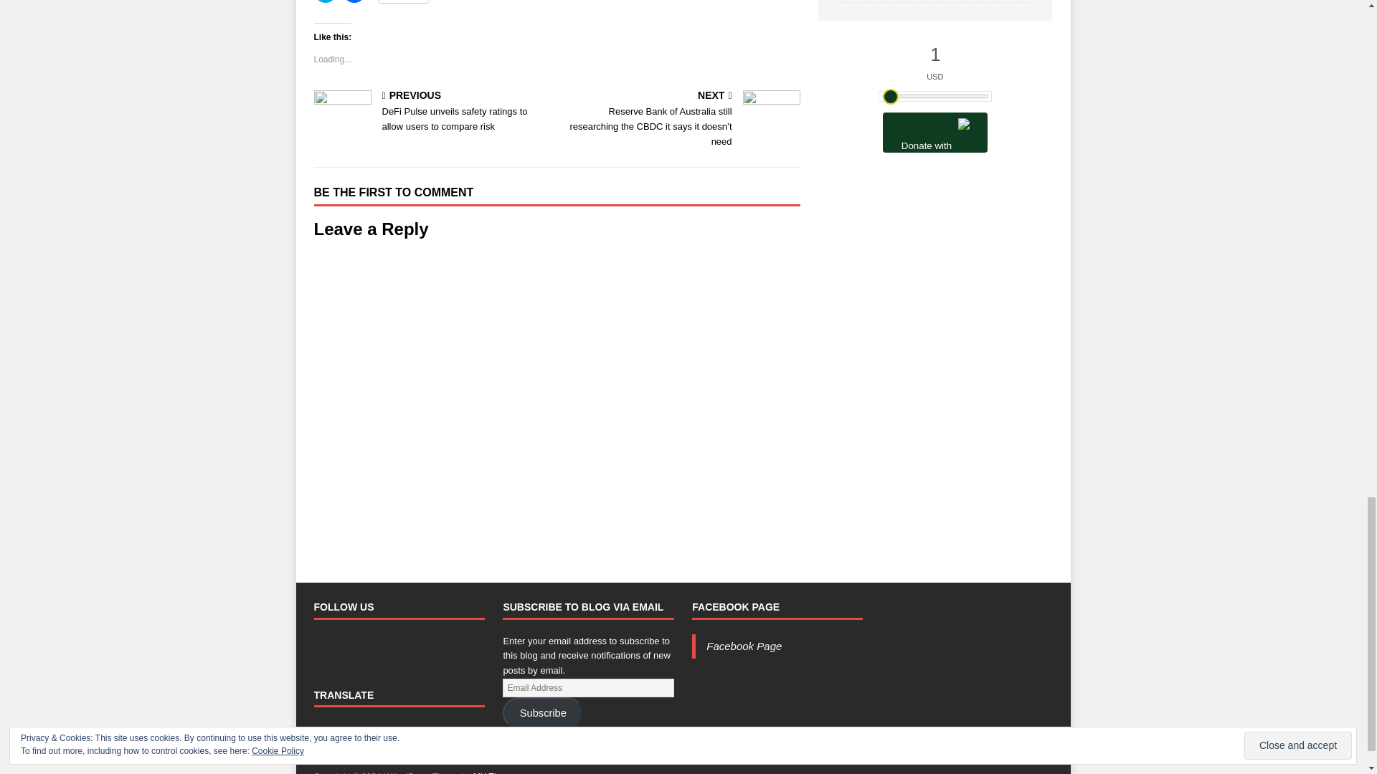  What do you see at coordinates (404, 1) in the screenshot?
I see `More` at bounding box center [404, 1].